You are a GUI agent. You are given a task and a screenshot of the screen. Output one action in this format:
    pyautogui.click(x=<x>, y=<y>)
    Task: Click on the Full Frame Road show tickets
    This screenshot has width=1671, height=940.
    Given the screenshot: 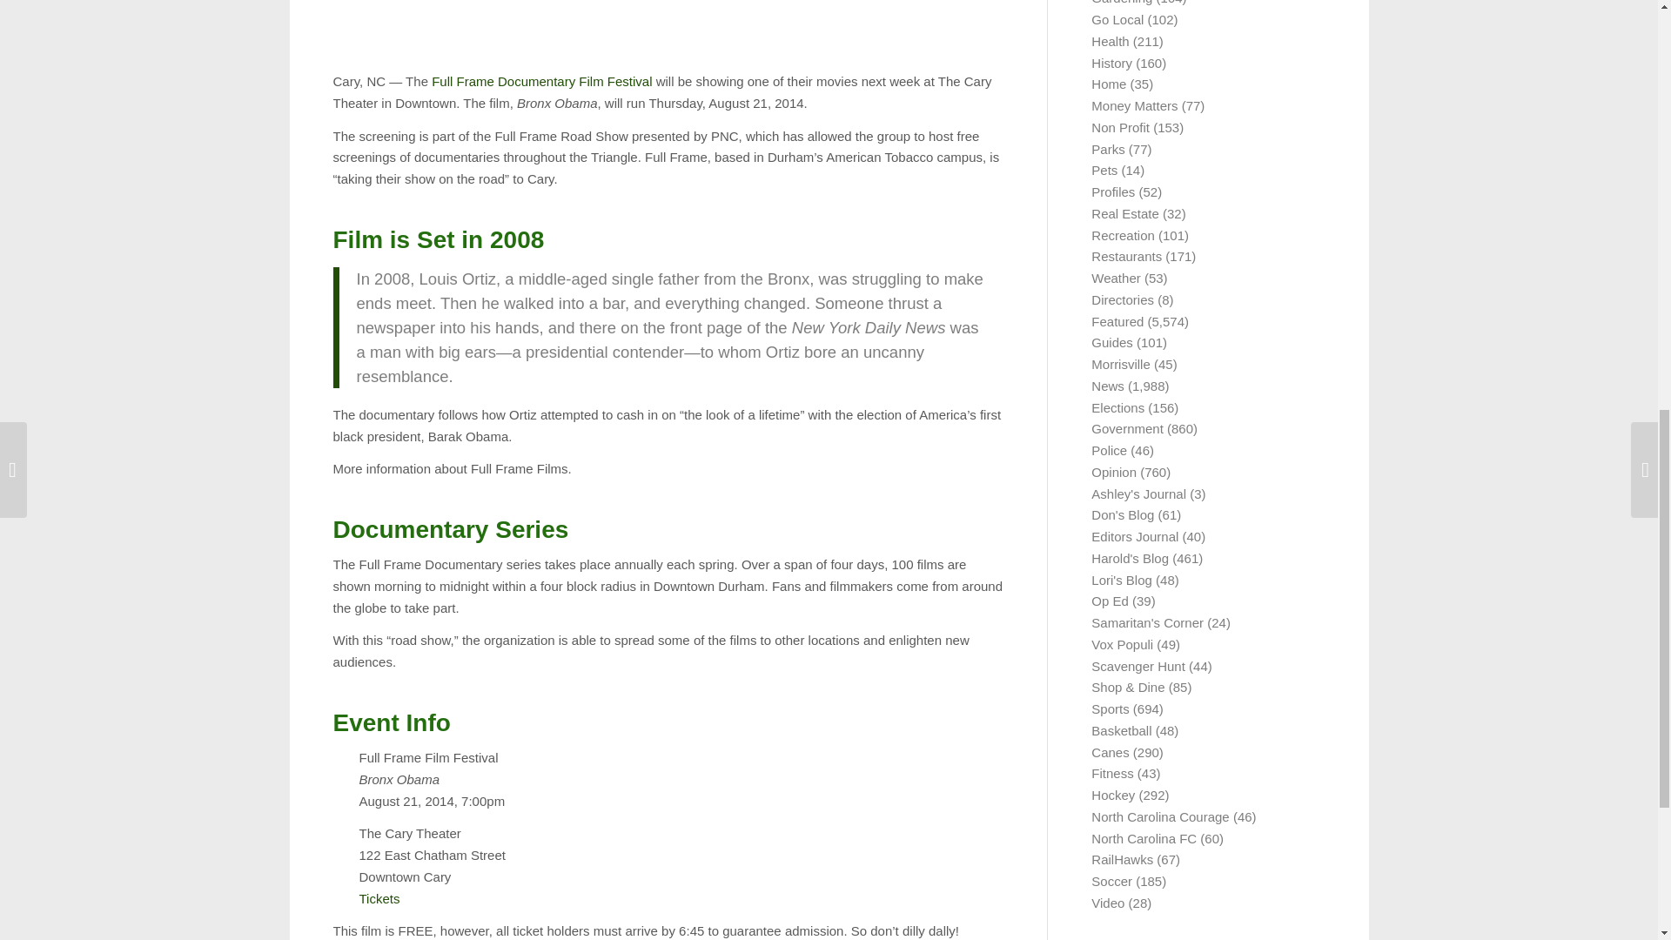 What is the action you would take?
    pyautogui.click(x=379, y=898)
    